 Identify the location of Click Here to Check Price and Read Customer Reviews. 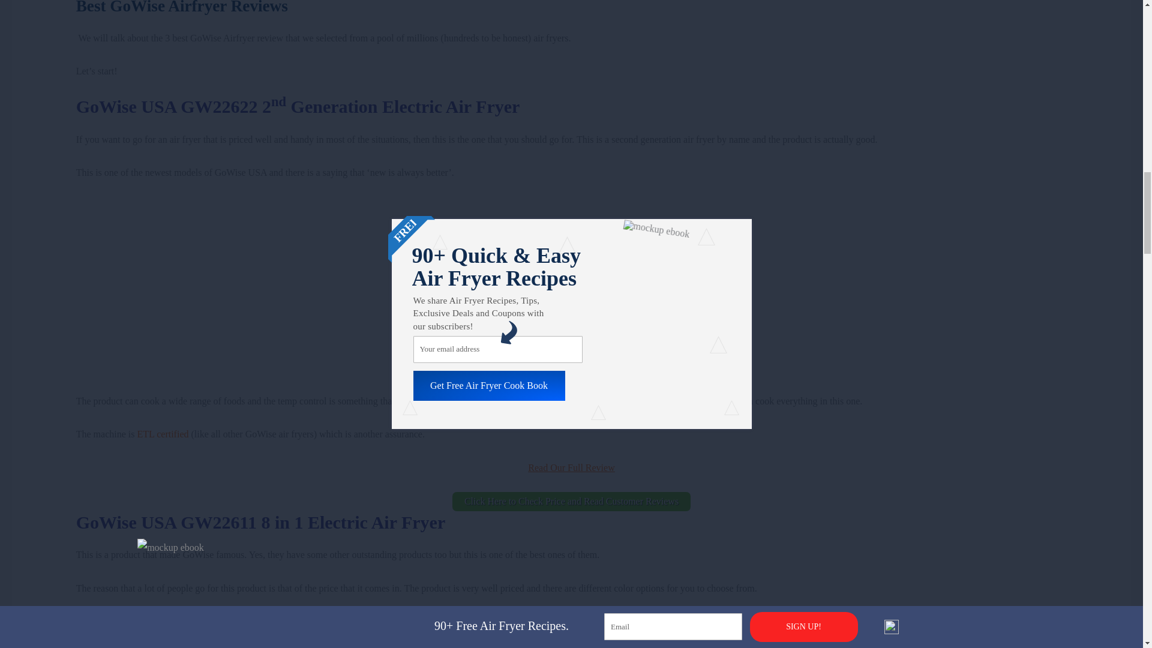
(571, 502).